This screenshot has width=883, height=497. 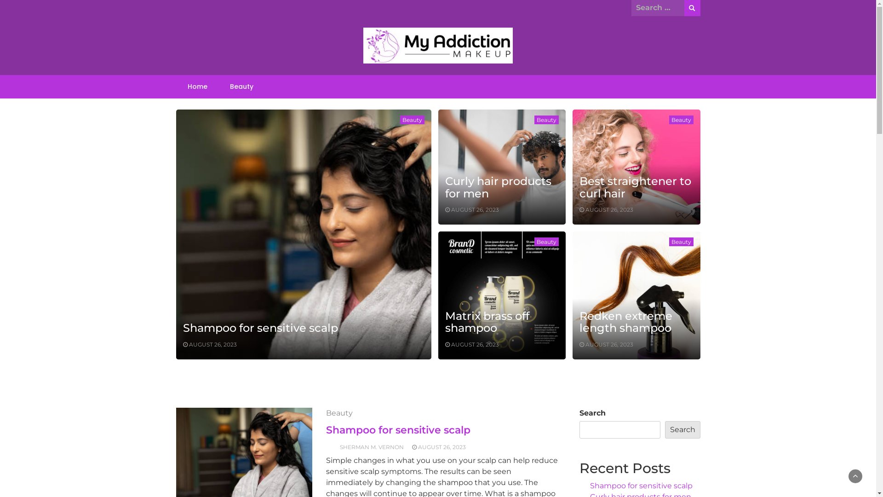 I want to click on Beauty, so click(x=339, y=413).